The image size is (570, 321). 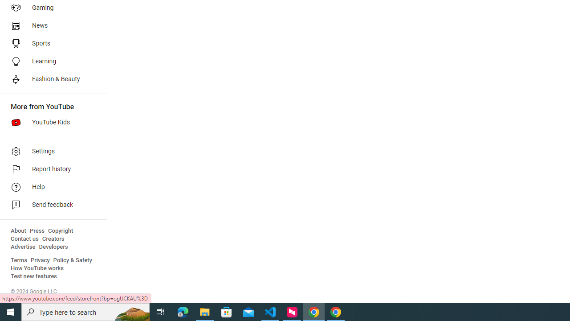 What do you see at coordinates (37, 231) in the screenshot?
I see `Press` at bounding box center [37, 231].